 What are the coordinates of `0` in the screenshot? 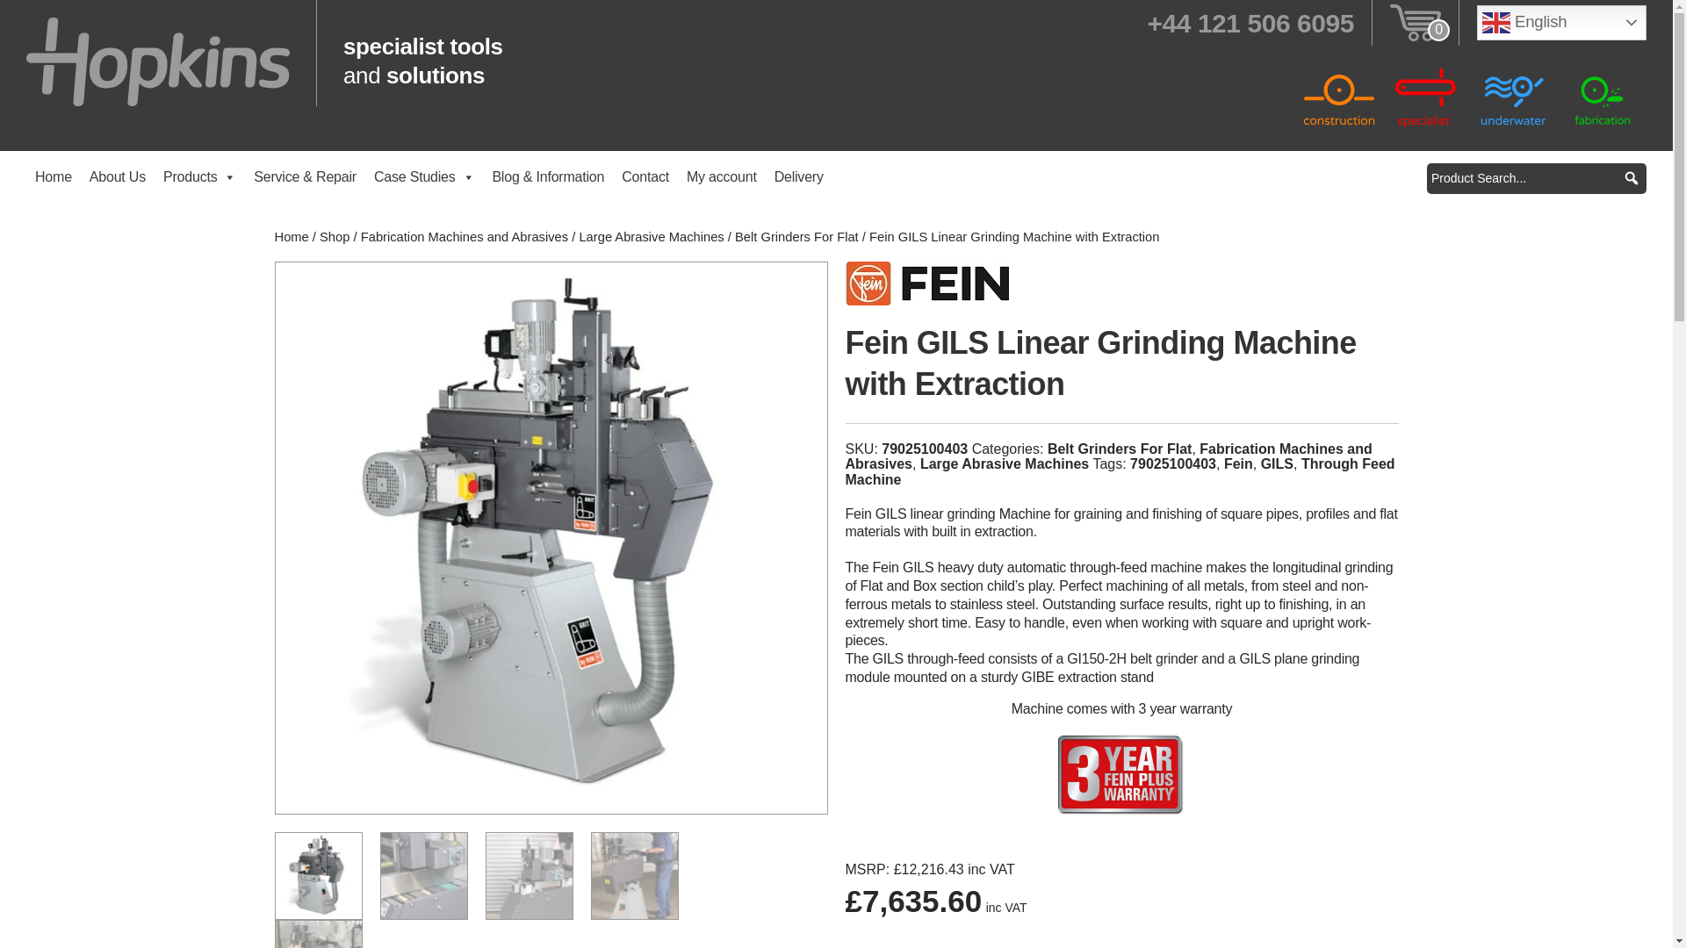 It's located at (1416, 21).